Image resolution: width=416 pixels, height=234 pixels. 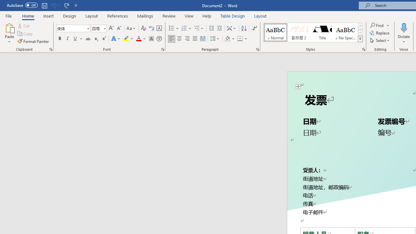 I want to click on Font Color Red, so click(x=138, y=39).